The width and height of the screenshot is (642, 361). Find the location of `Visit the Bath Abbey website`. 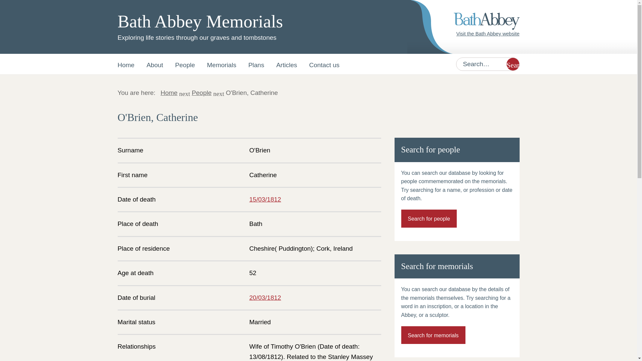

Visit the Bath Abbey website is located at coordinates (488, 33).